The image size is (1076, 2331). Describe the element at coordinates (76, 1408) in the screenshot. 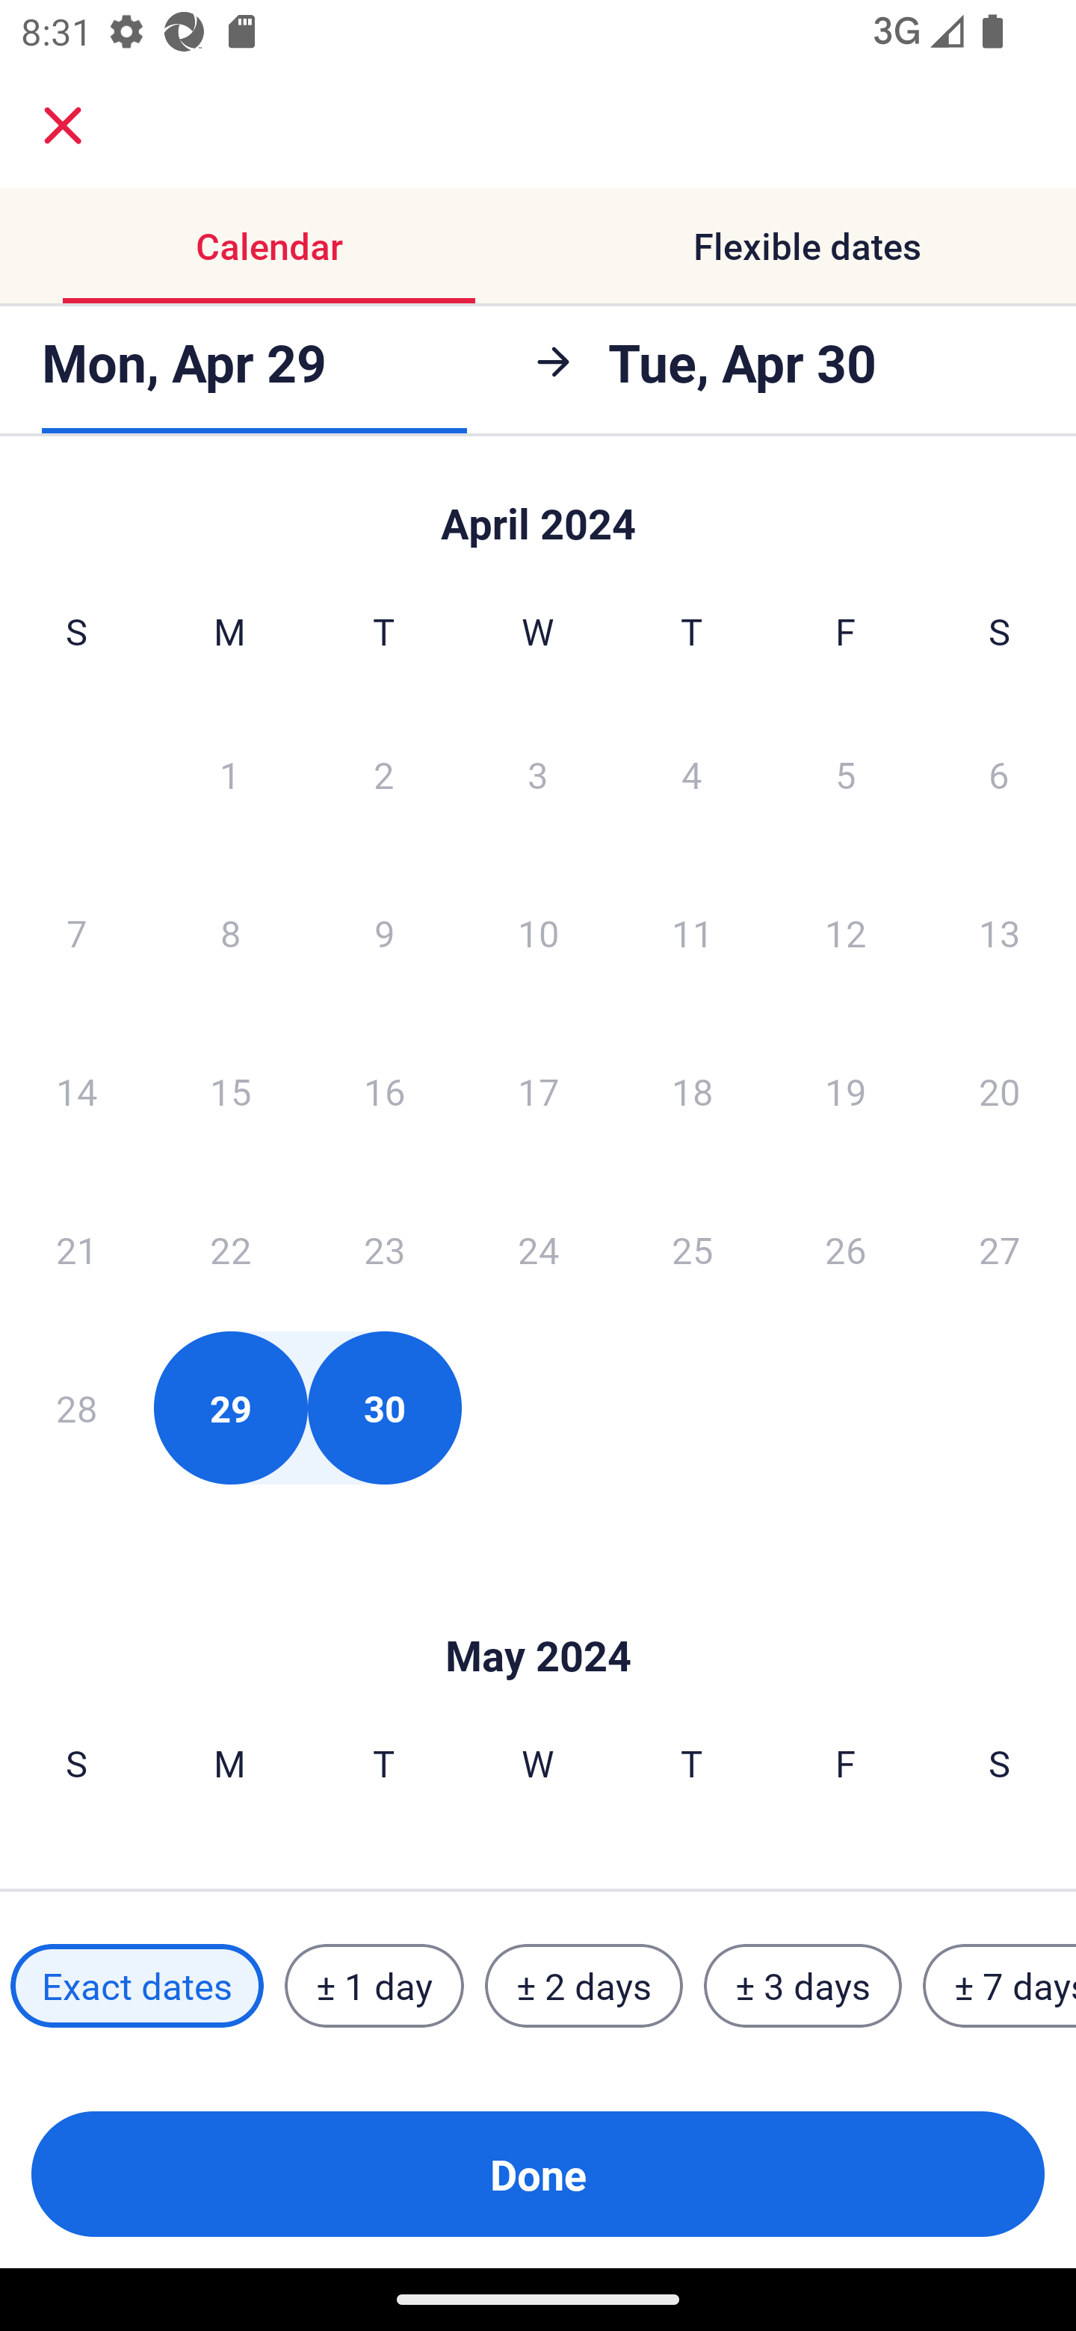

I see `28 Sunday, April 28, 2024` at that location.